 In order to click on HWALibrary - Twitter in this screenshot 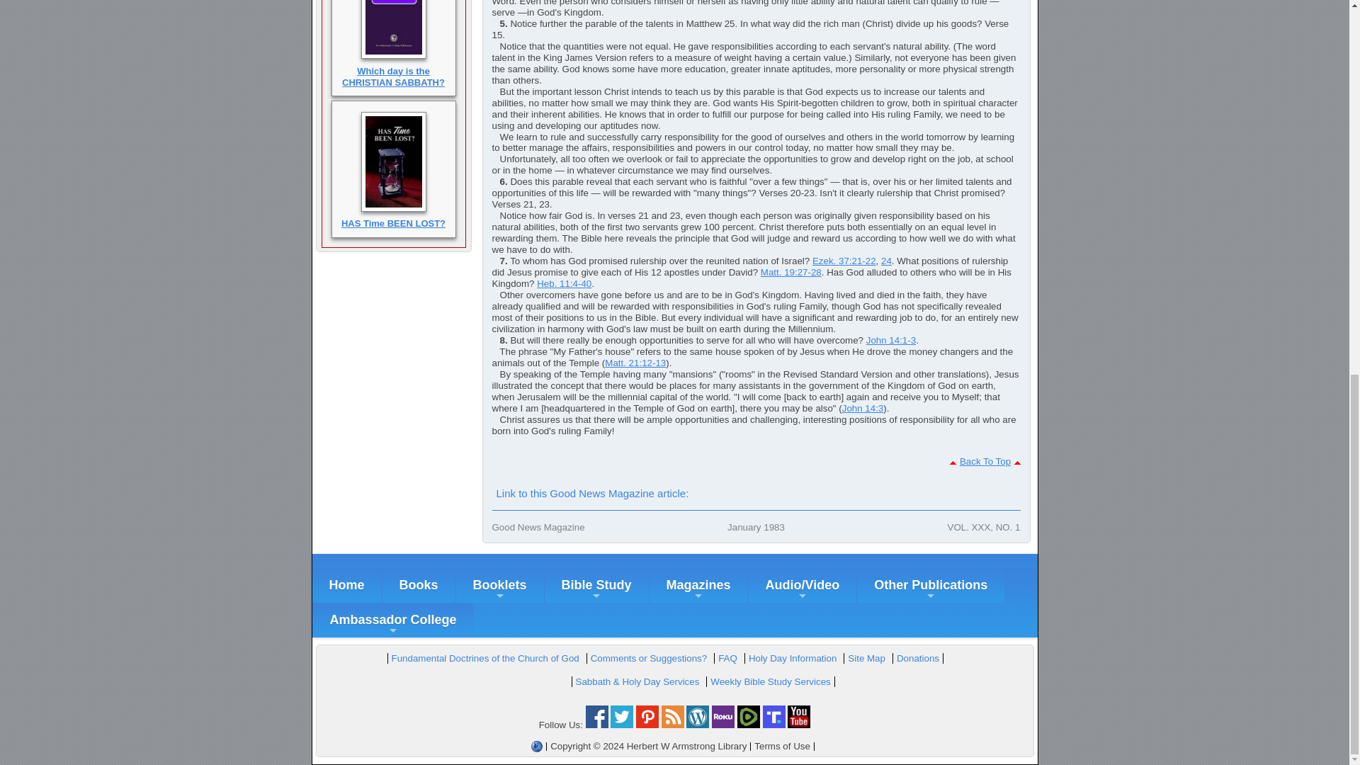, I will do `click(622, 725)`.